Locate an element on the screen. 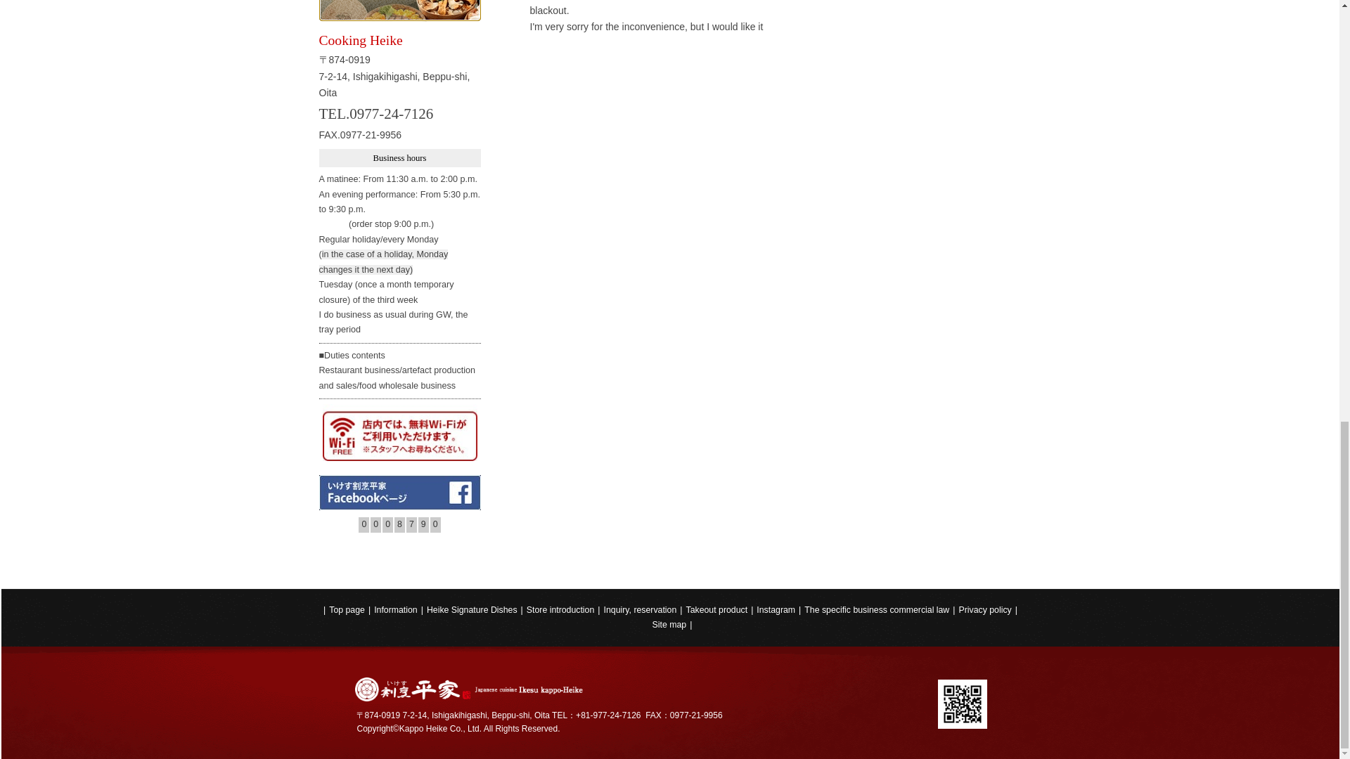 Image resolution: width=1350 pixels, height=759 pixels. Information is located at coordinates (395, 610).